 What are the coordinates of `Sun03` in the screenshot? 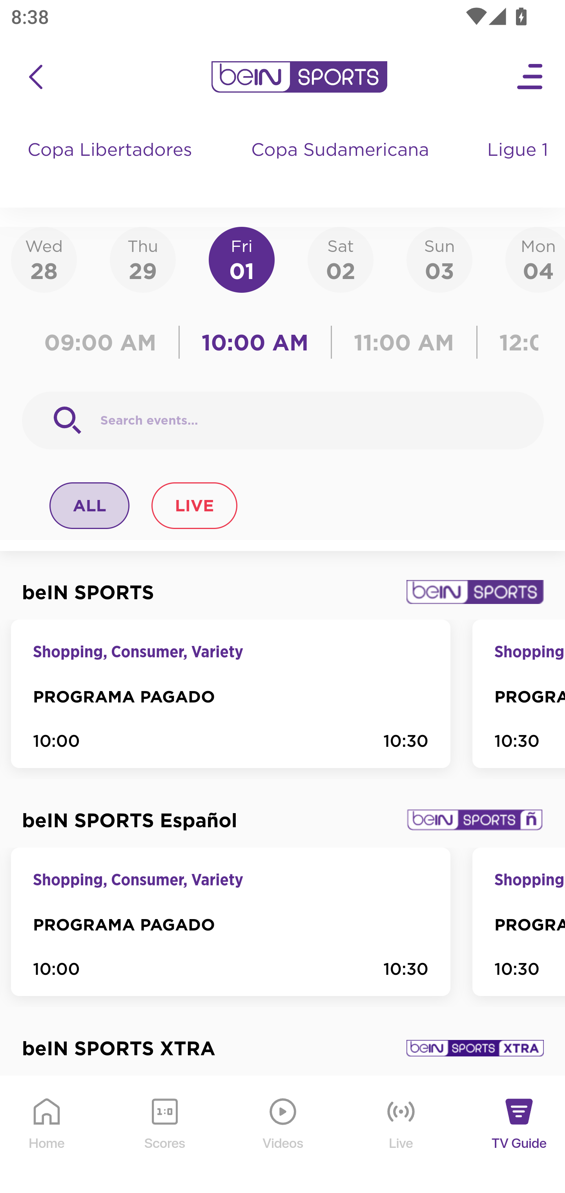 It's located at (439, 259).